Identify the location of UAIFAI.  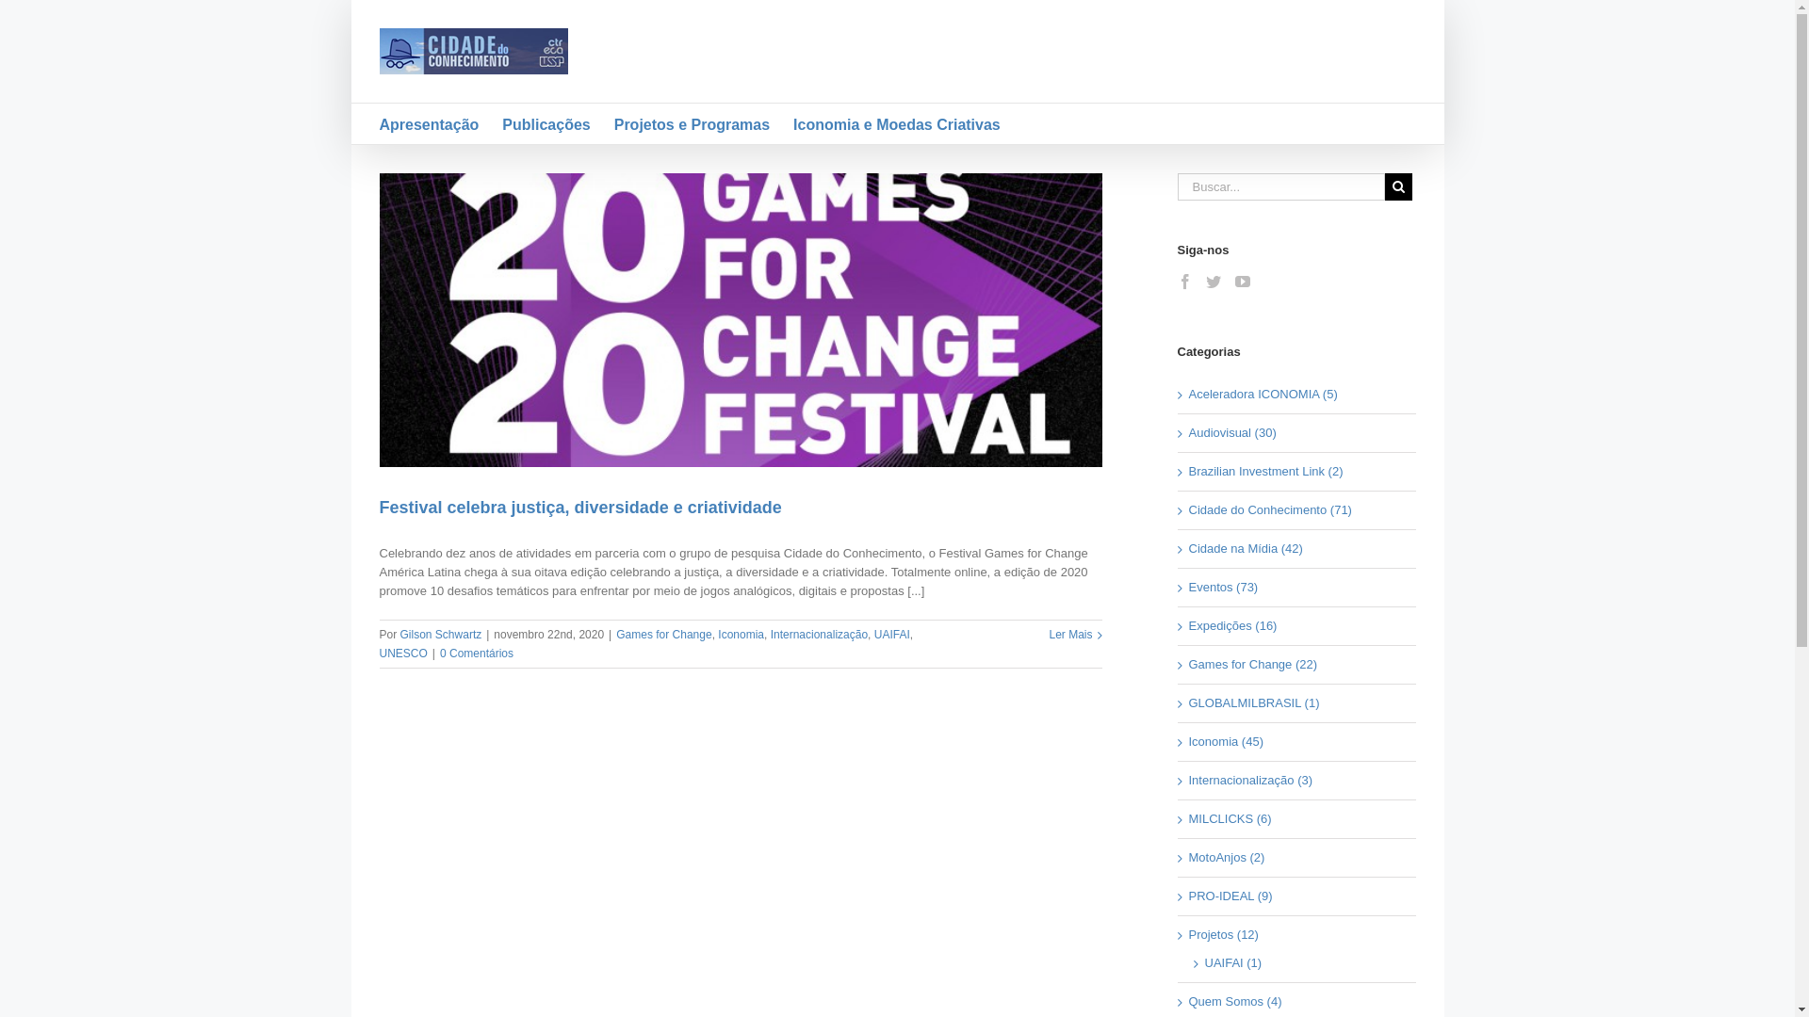
(892, 635).